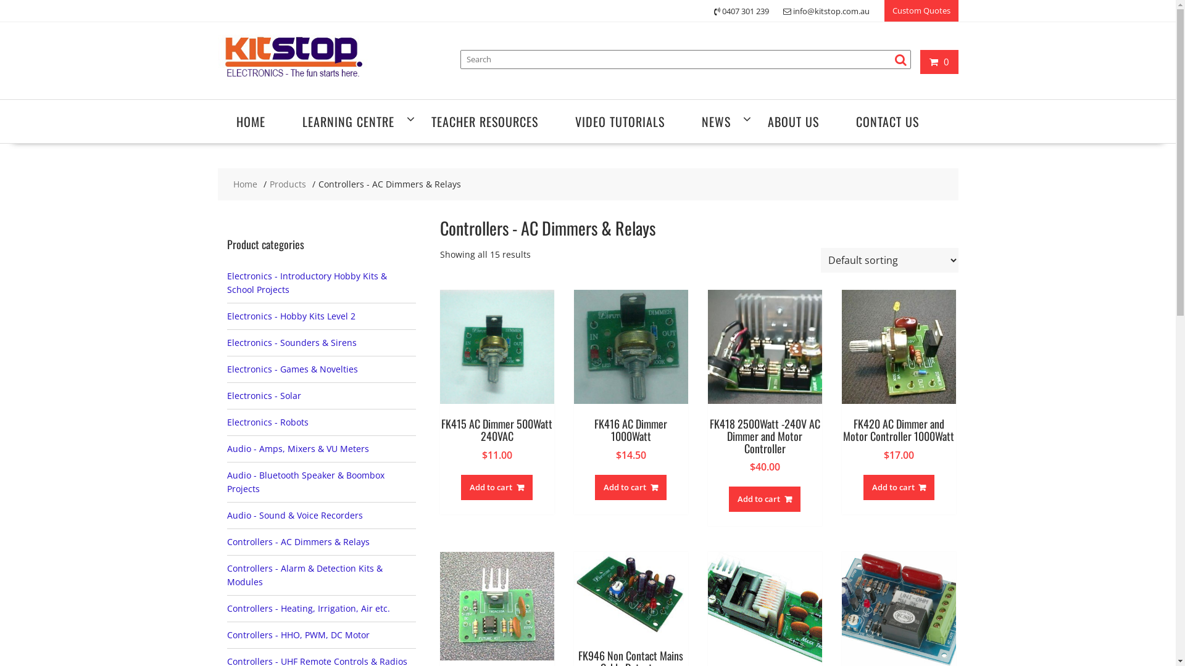 This screenshot has height=666, width=1185. Describe the element at coordinates (298, 449) in the screenshot. I see `Audio - Amps, Mixers & VU Meters` at that location.